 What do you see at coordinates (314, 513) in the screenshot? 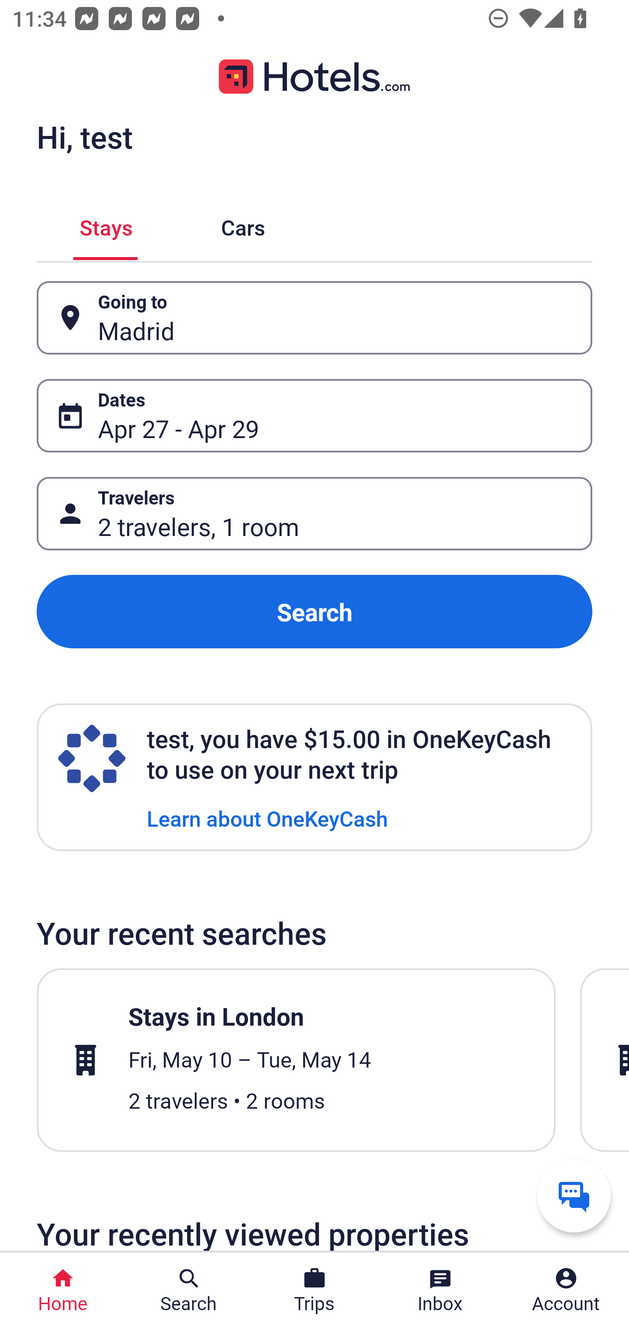
I see `Travelers Button 2 travelers, 1 room` at bounding box center [314, 513].